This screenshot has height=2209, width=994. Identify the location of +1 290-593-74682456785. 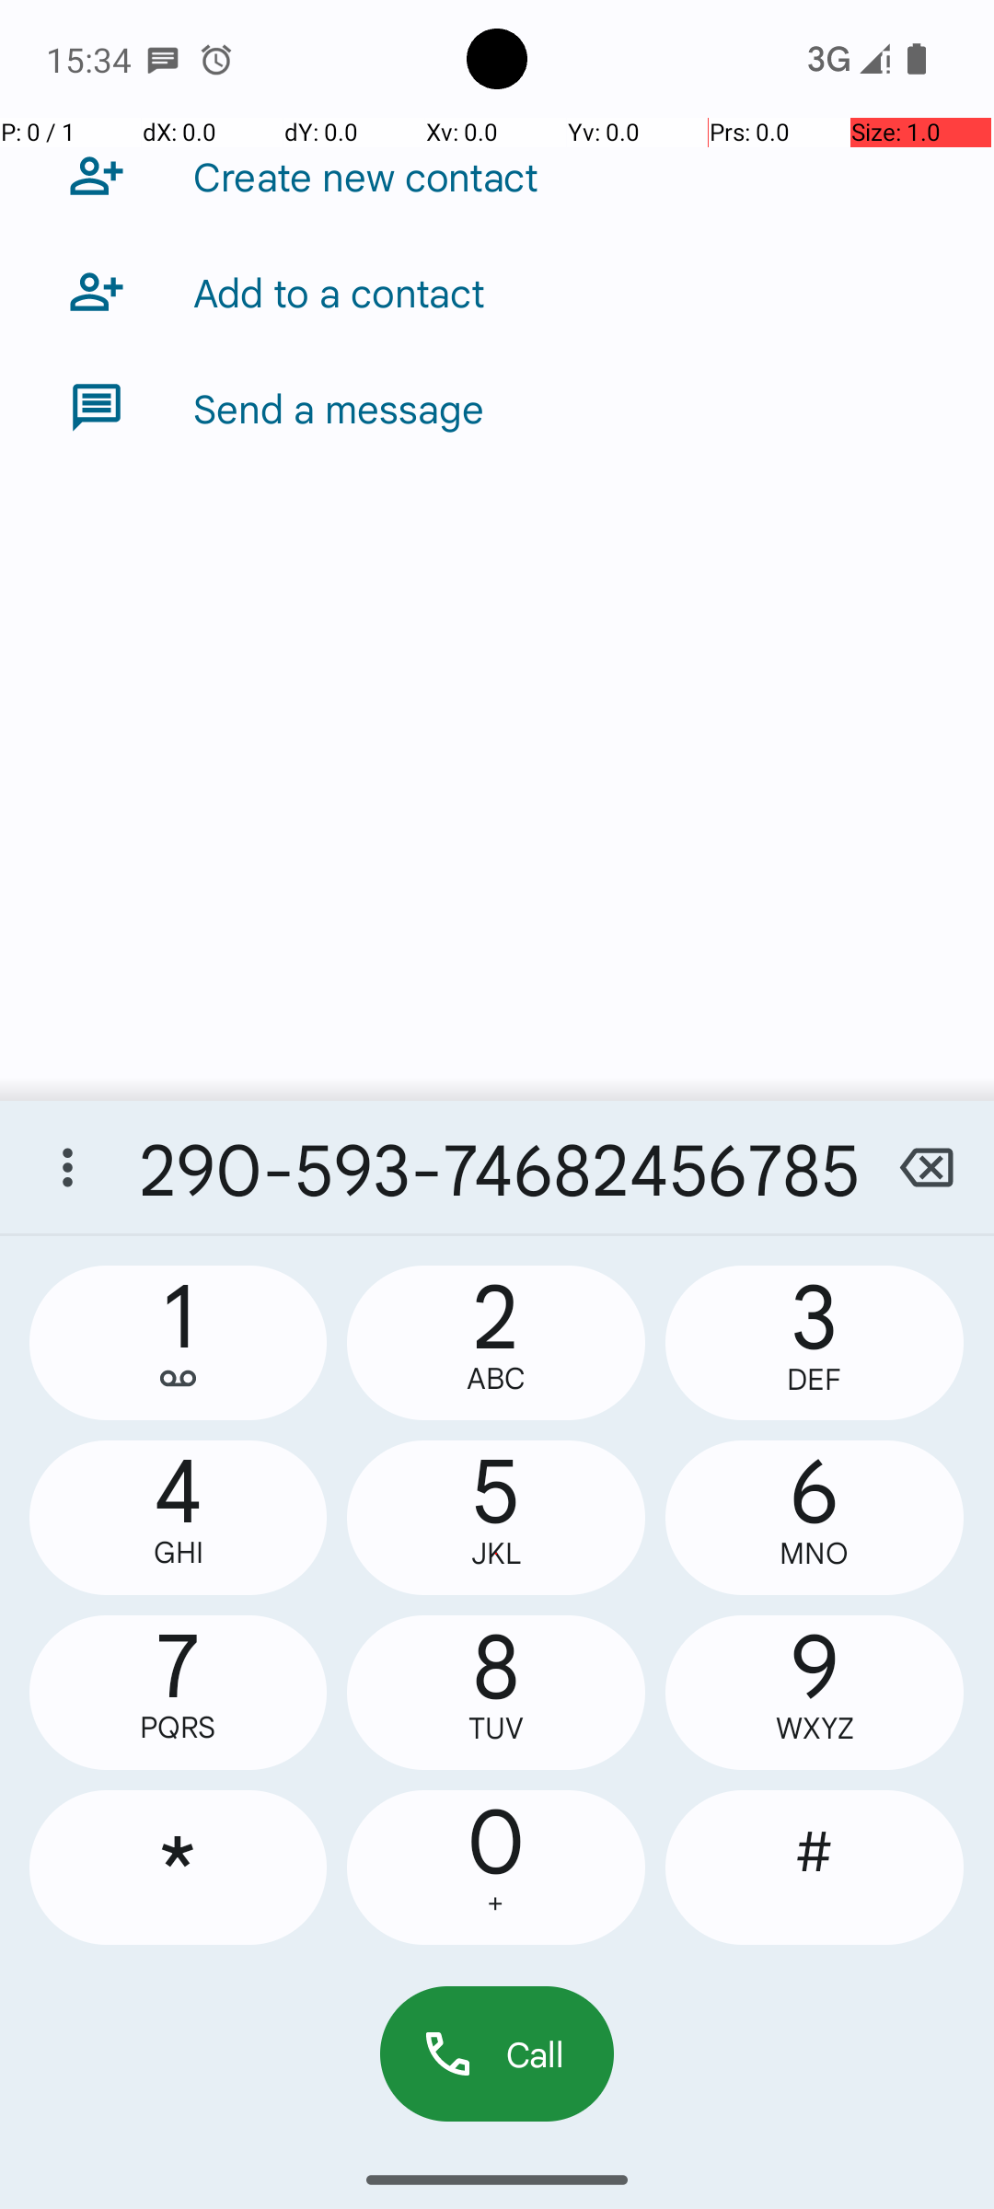
(497, 1167).